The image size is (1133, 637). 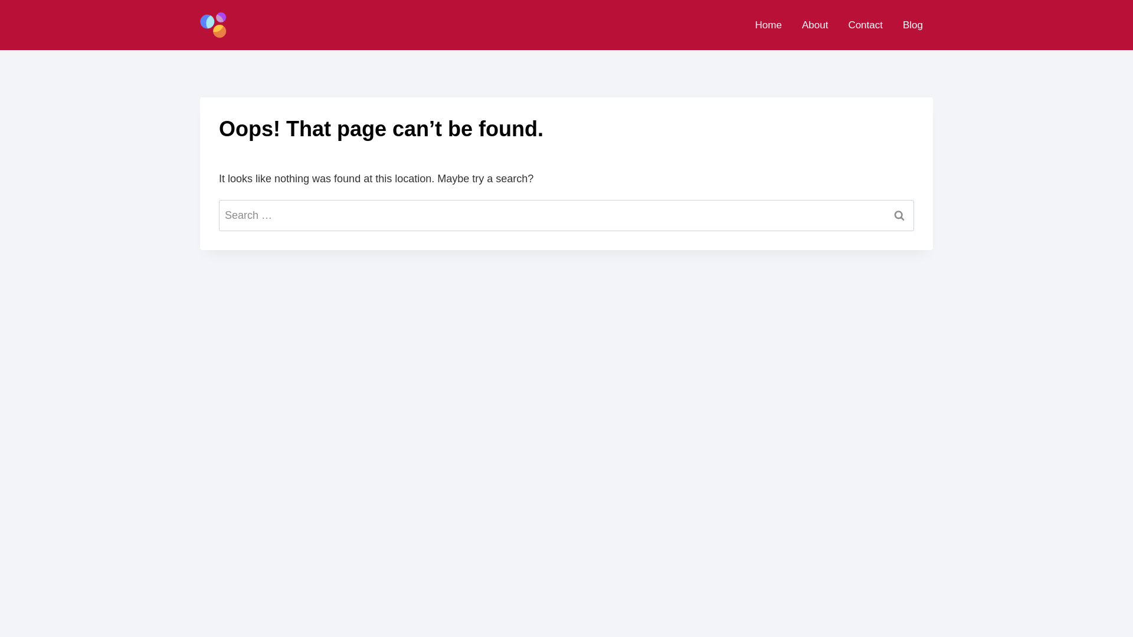 What do you see at coordinates (912, 25) in the screenshot?
I see `Blog` at bounding box center [912, 25].